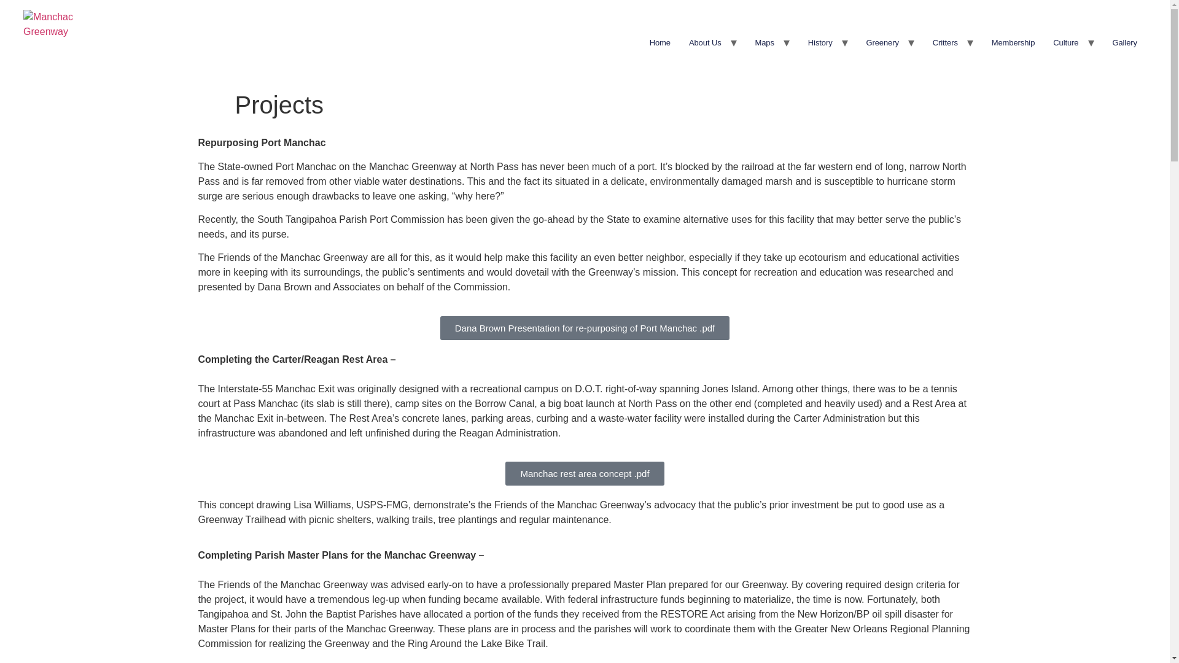  Describe the element at coordinates (820, 43) in the screenshot. I see `History` at that location.